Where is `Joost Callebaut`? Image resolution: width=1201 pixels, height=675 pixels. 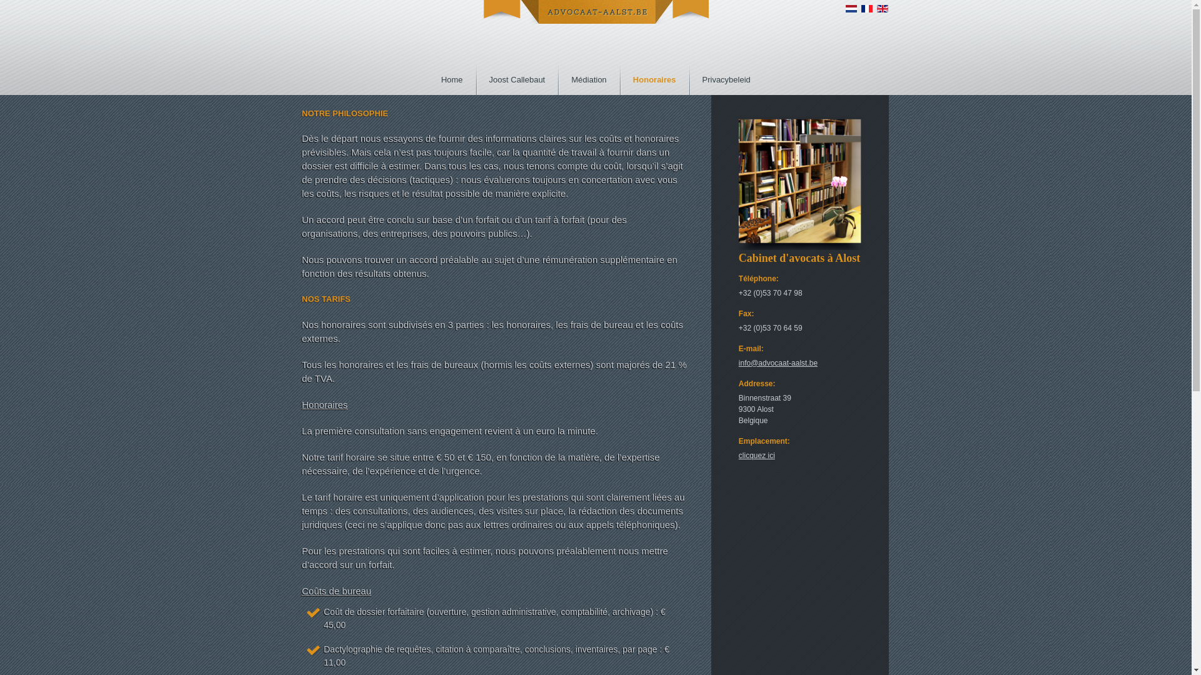 Joost Callebaut is located at coordinates (517, 79).